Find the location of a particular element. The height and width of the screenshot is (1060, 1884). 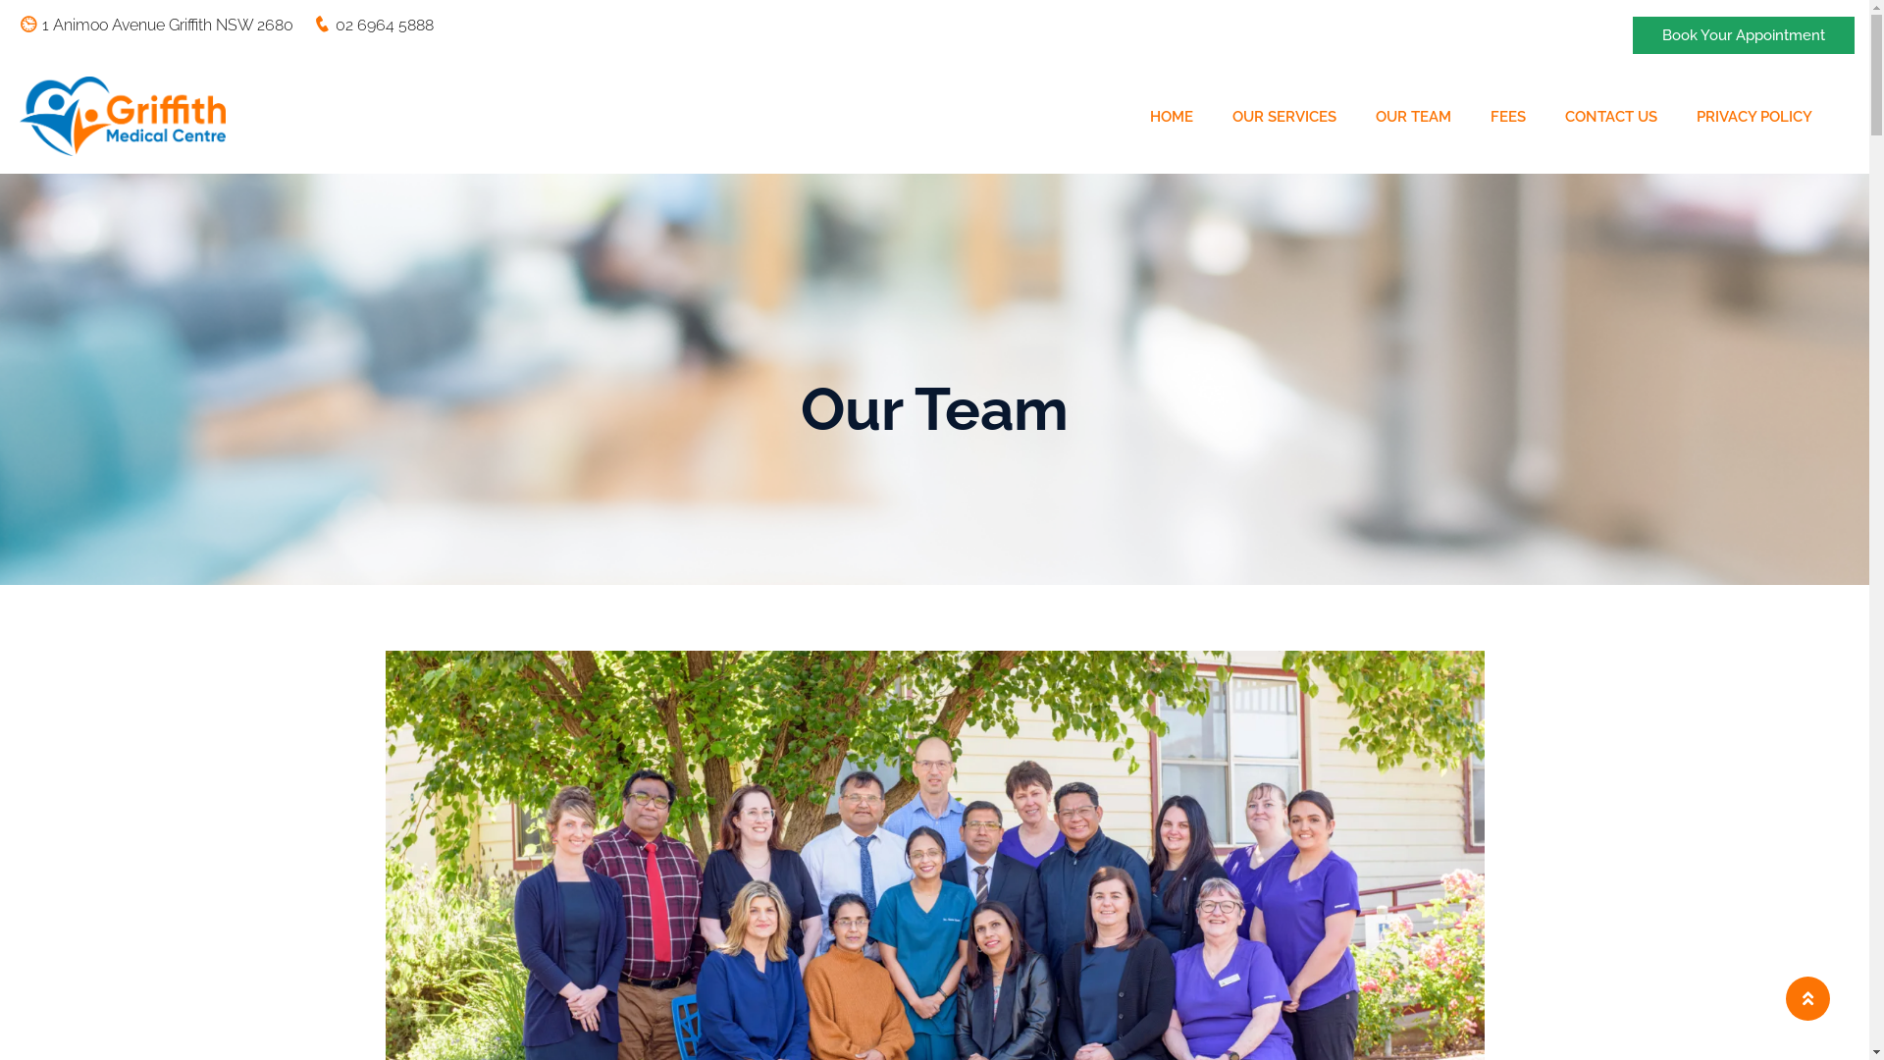

OUR TEAM is located at coordinates (1413, 117).